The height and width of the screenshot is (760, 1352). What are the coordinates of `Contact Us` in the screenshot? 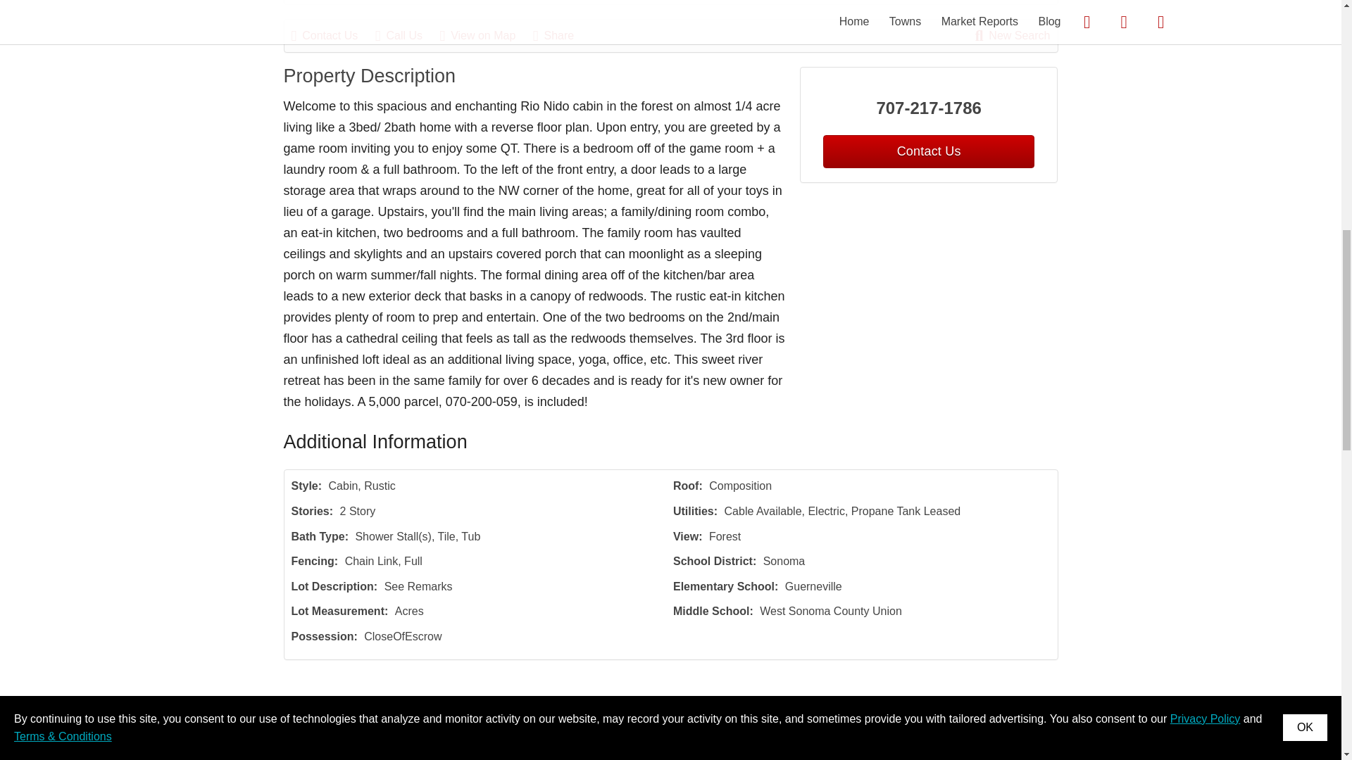 It's located at (332, 35).